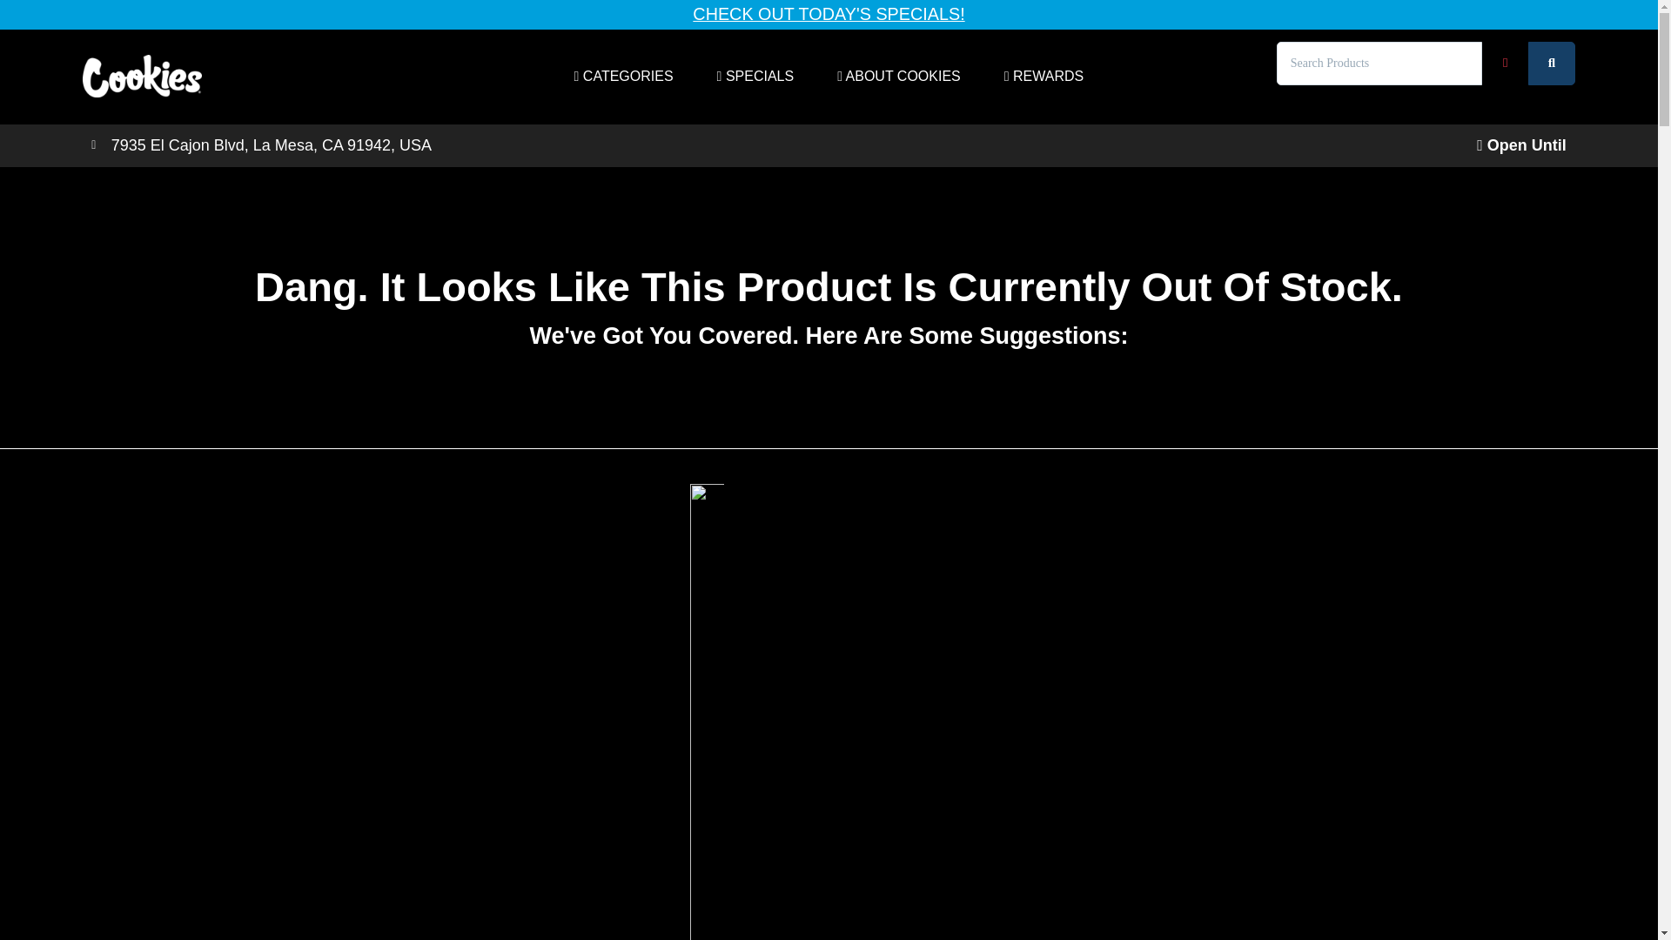 This screenshot has width=1671, height=940. I want to click on Open Until, so click(1525, 144).